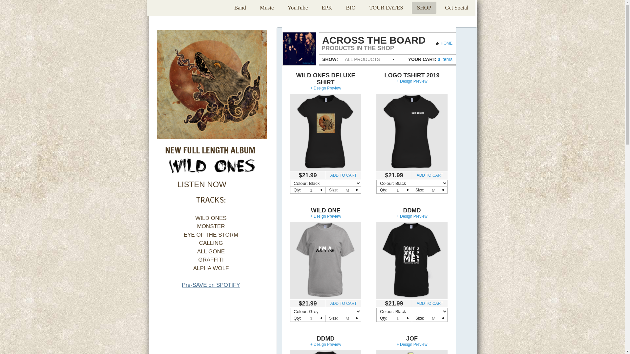  What do you see at coordinates (350, 8) in the screenshot?
I see `BIO` at bounding box center [350, 8].